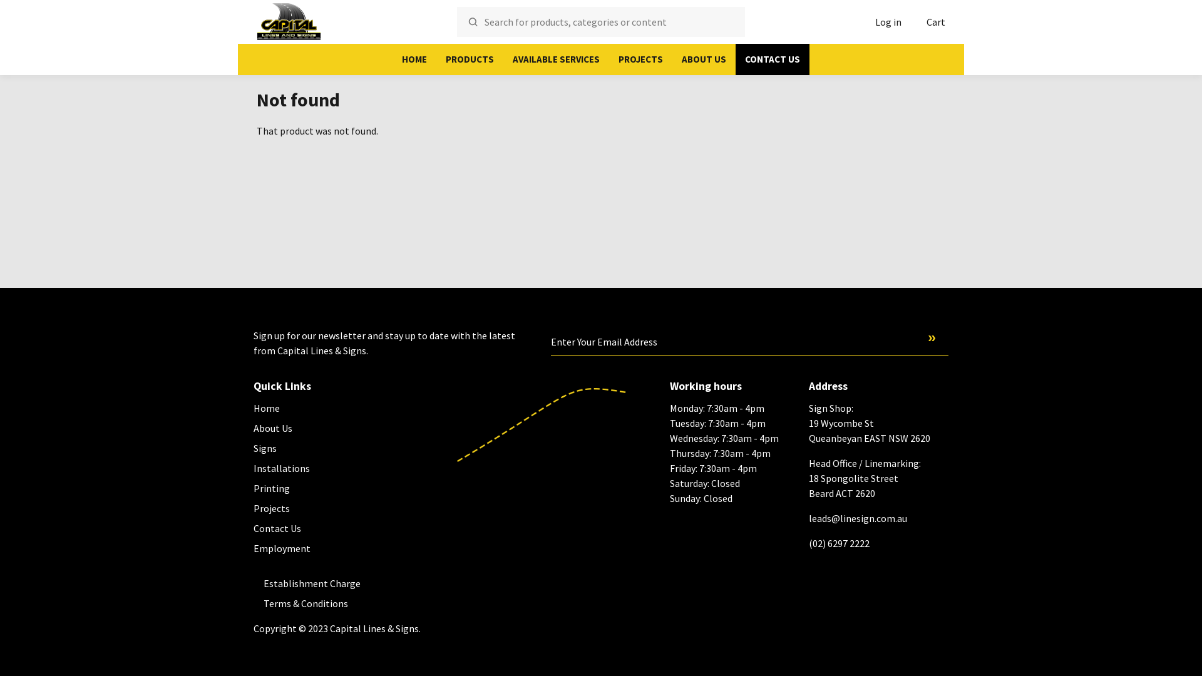 Image resolution: width=1202 pixels, height=676 pixels. What do you see at coordinates (273, 428) in the screenshot?
I see `About Us` at bounding box center [273, 428].